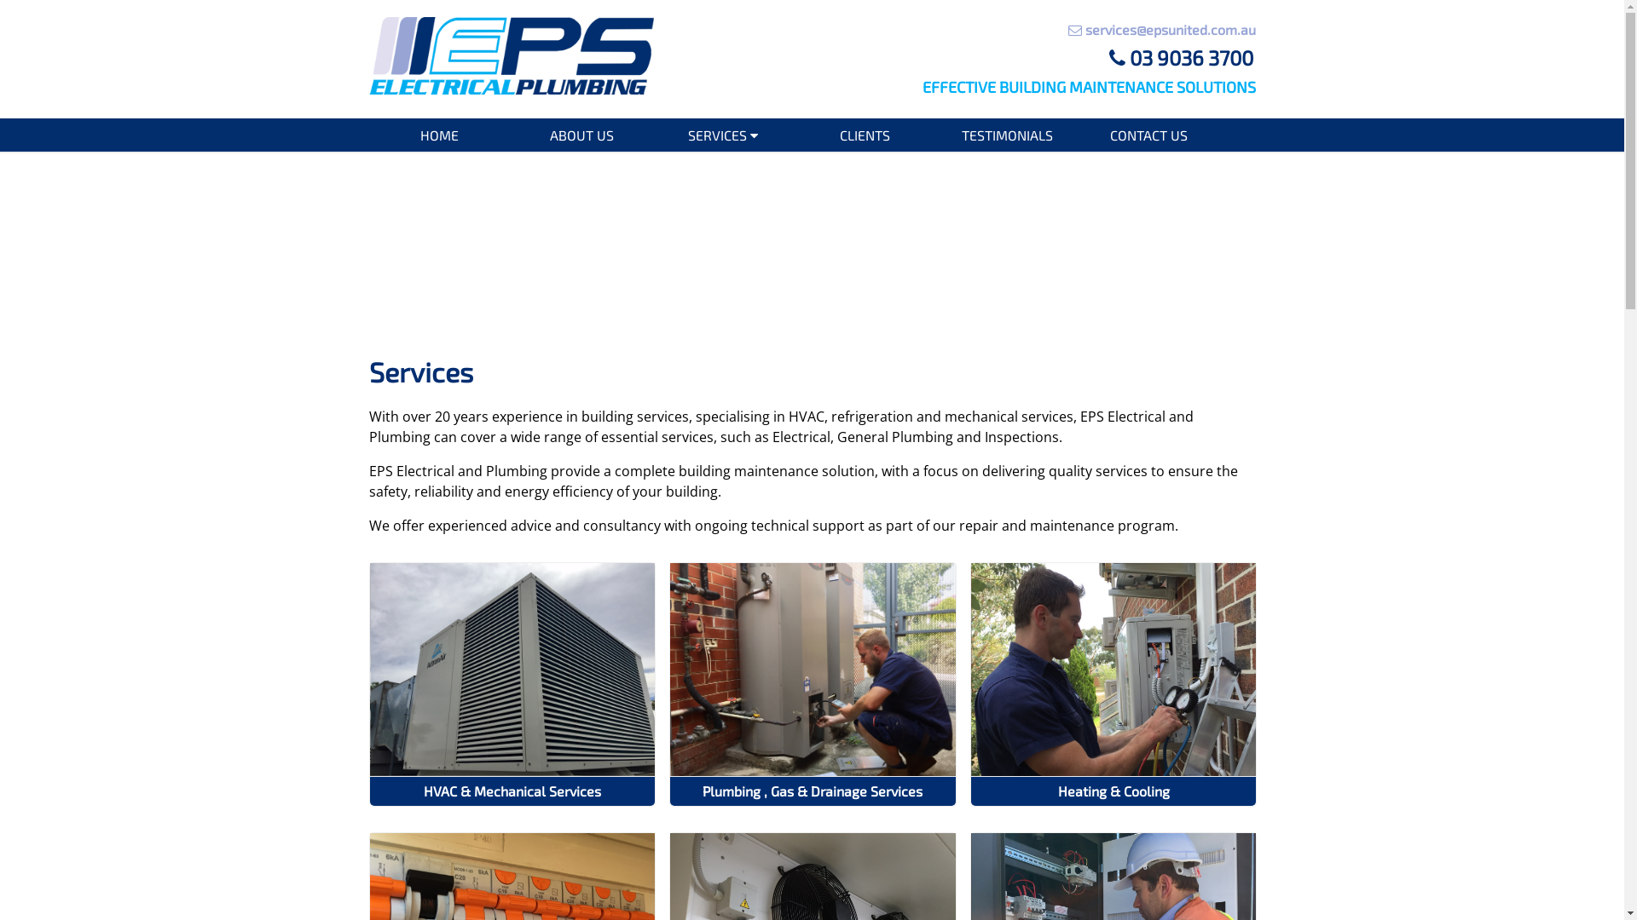  Describe the element at coordinates (420, 371) in the screenshot. I see `Services` at that location.